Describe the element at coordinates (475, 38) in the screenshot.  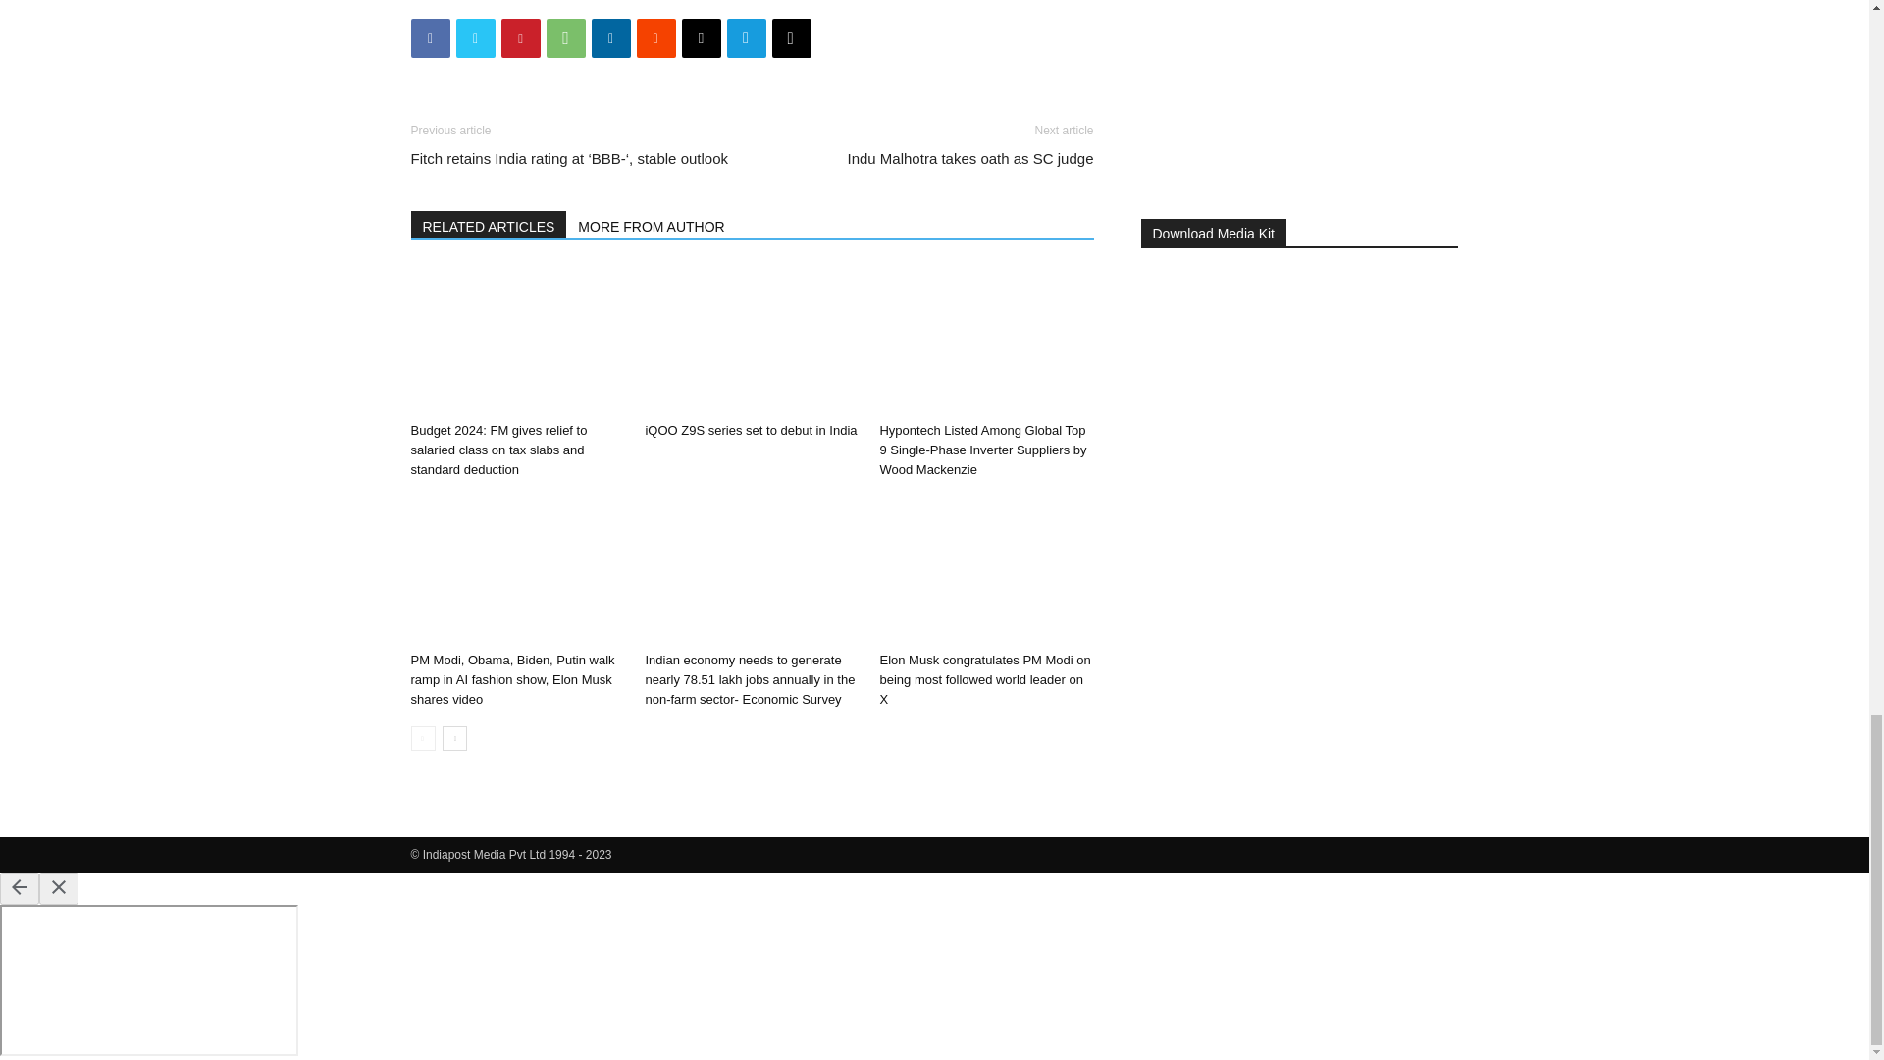
I see `Twitter` at that location.